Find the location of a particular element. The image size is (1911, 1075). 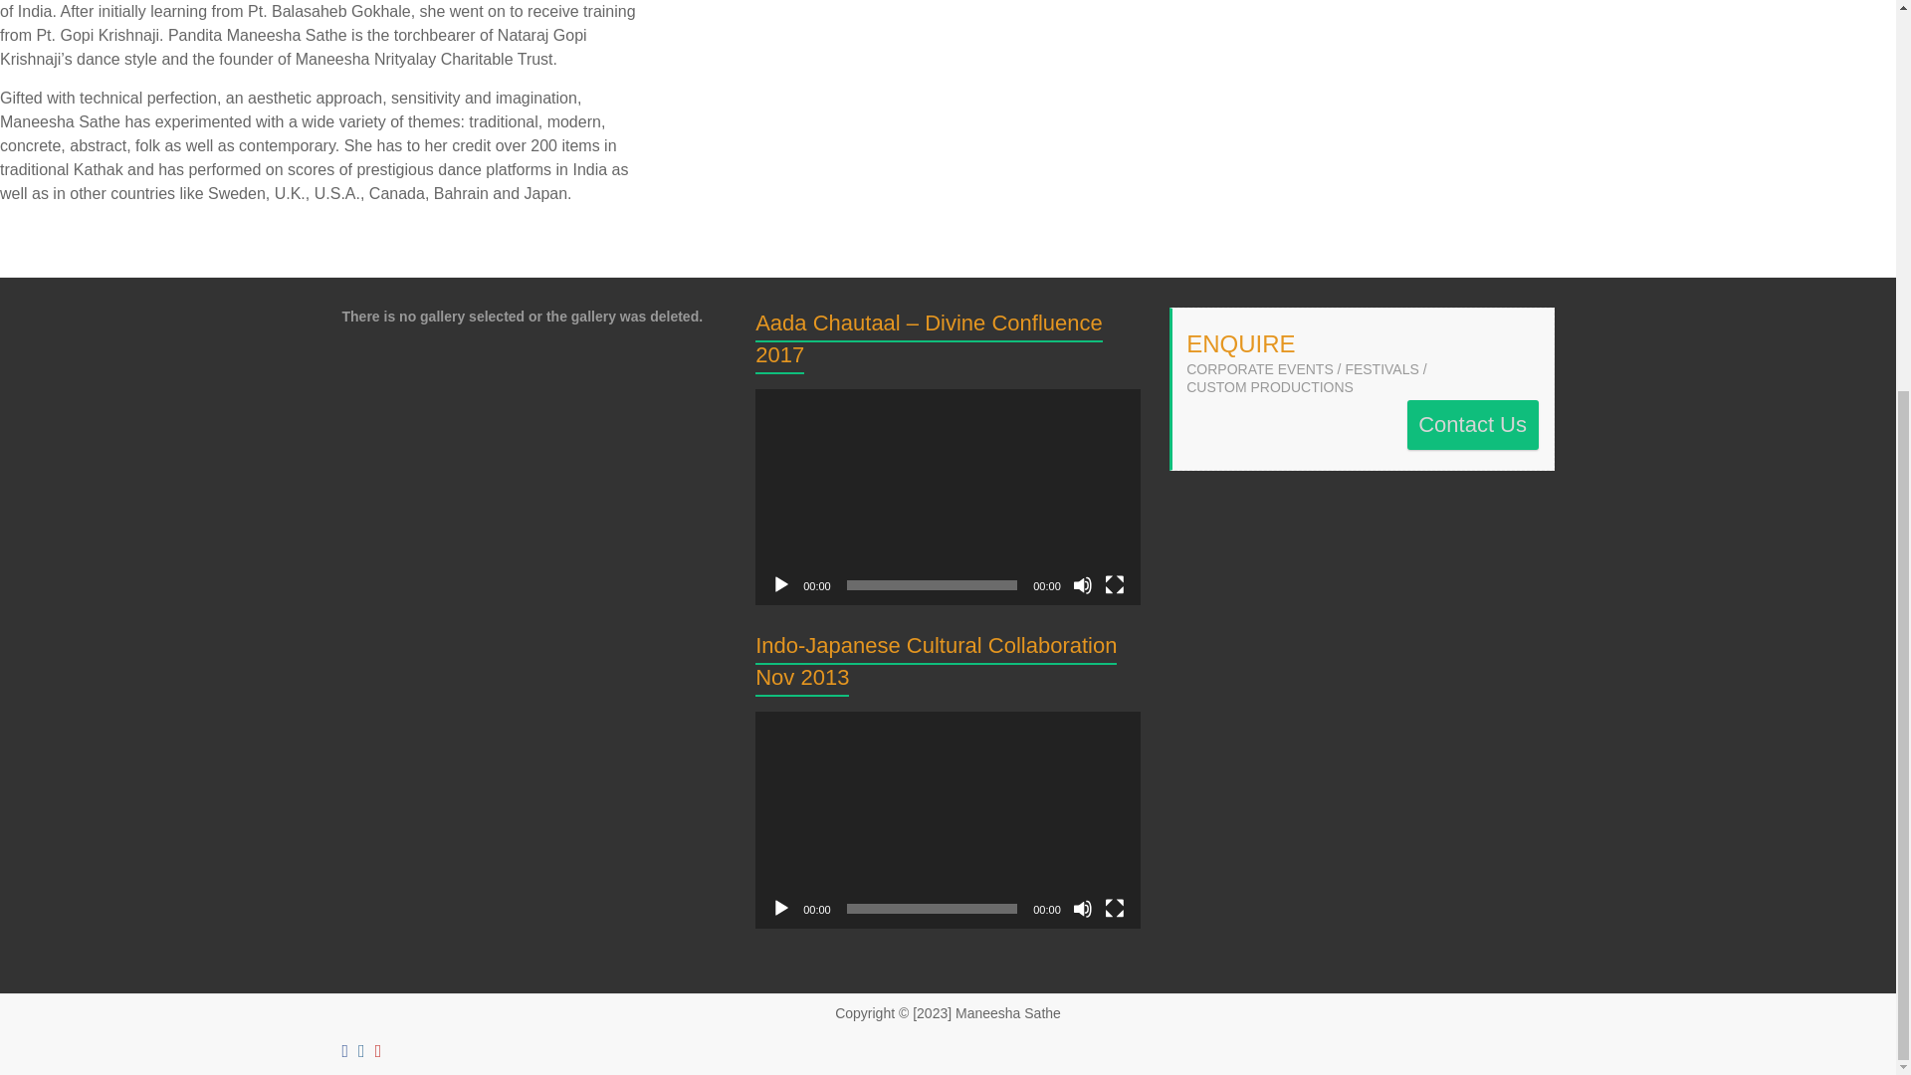

Maneesha Sathe is located at coordinates (1007, 1013).